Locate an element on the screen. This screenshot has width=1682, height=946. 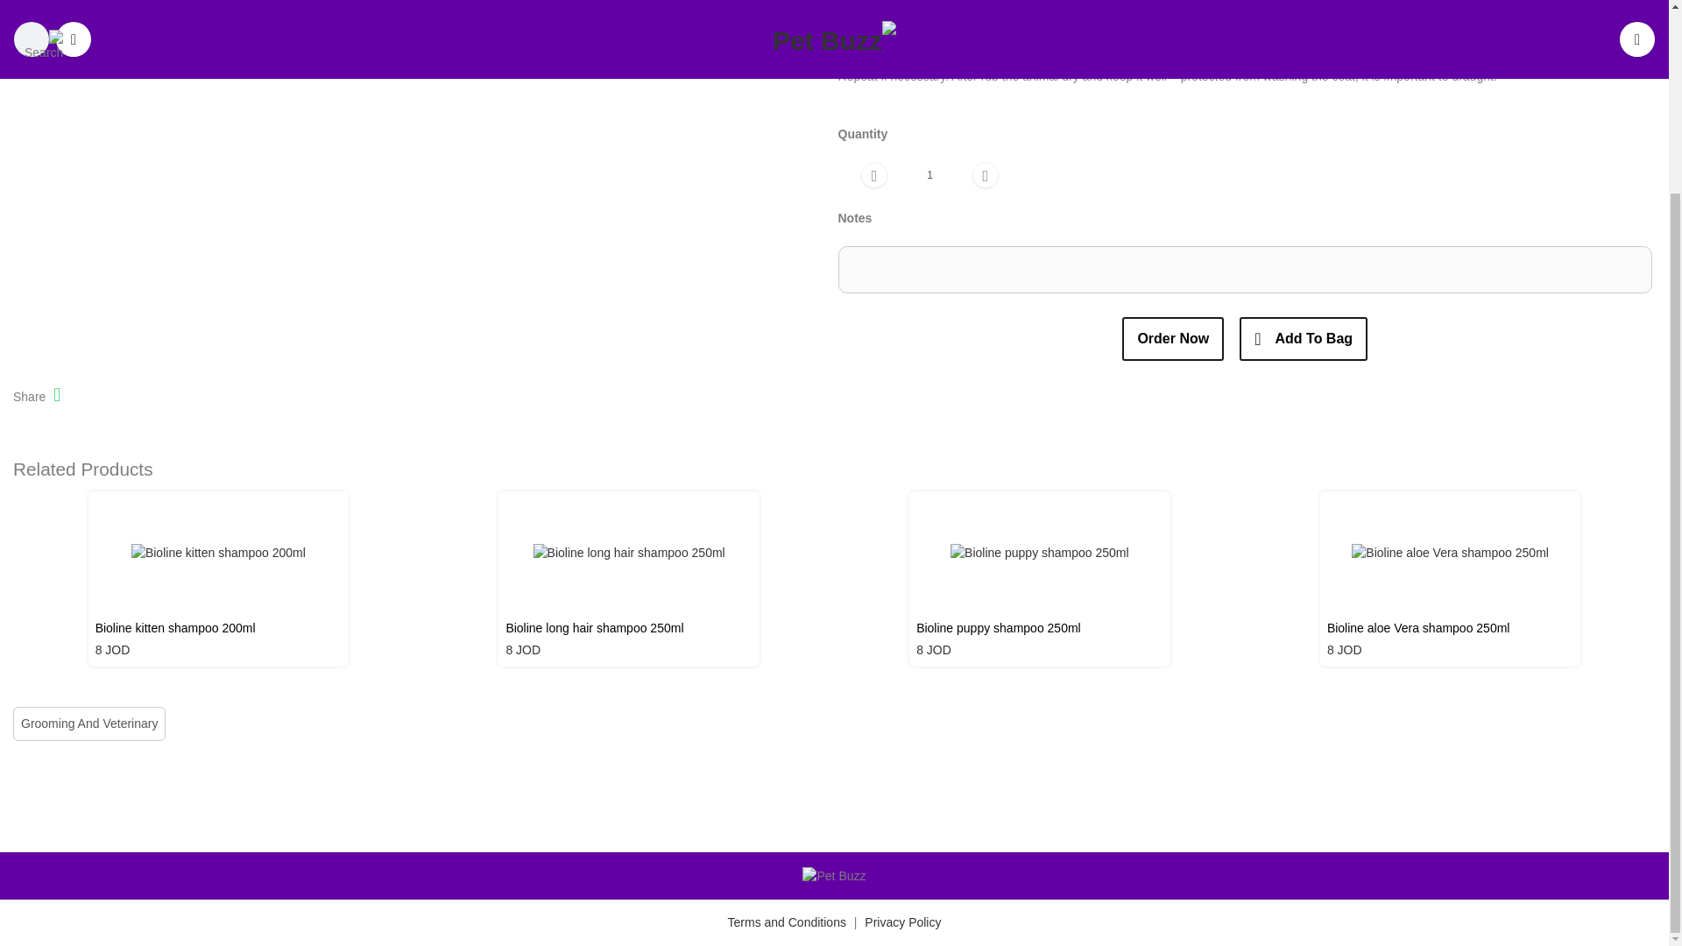
Bioline kitten shampoo 200ml is located at coordinates (219, 631).